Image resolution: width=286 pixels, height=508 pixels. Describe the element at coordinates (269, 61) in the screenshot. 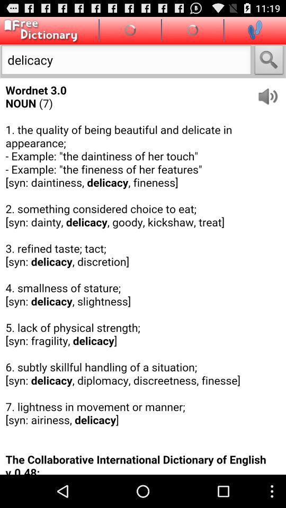

I see `search for word` at that location.